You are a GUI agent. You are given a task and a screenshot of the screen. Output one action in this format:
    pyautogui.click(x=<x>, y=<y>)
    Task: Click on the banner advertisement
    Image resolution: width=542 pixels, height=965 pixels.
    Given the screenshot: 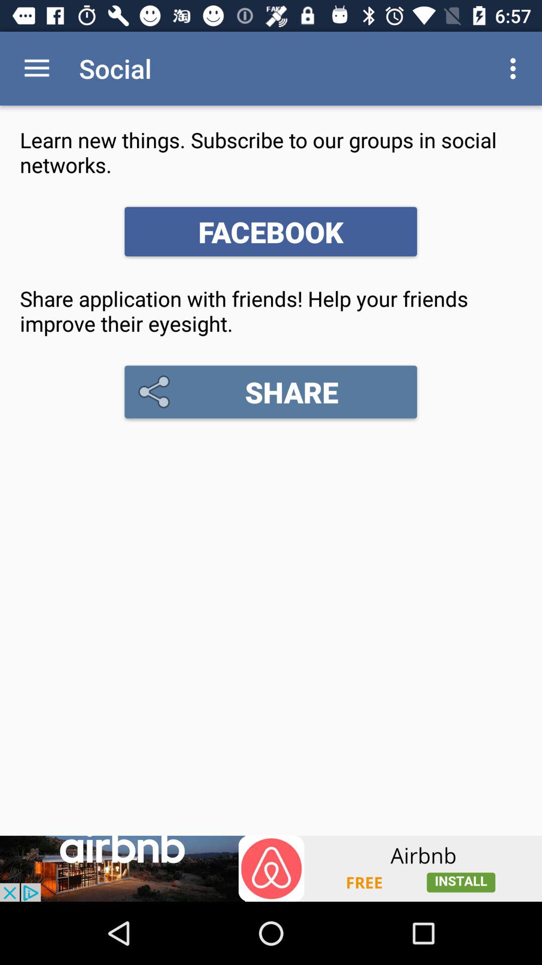 What is the action you would take?
    pyautogui.click(x=271, y=868)
    